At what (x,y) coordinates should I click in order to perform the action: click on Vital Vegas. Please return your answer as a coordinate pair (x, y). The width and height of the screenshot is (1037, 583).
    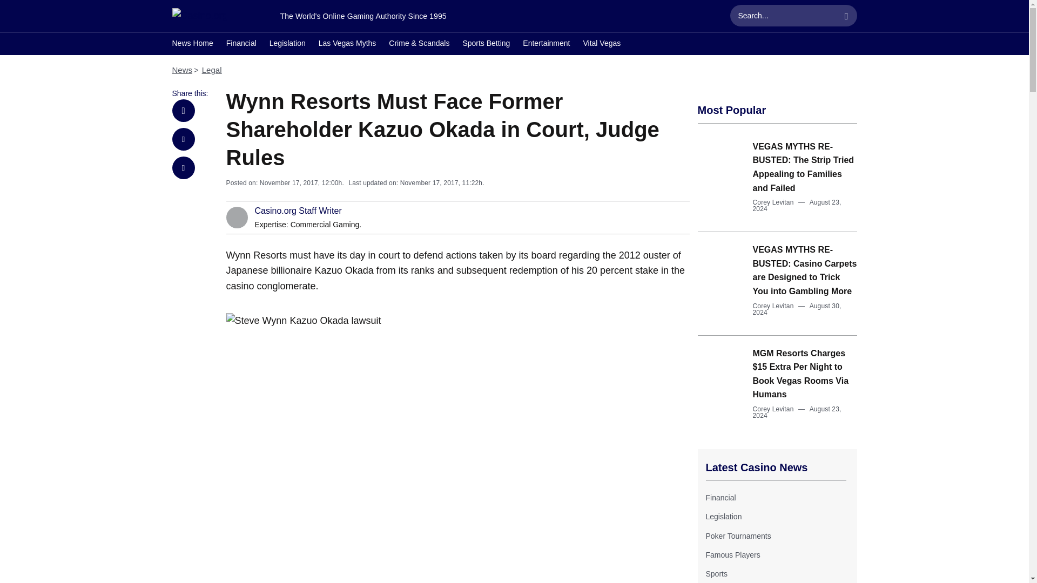
    Looking at the image, I should click on (602, 44).